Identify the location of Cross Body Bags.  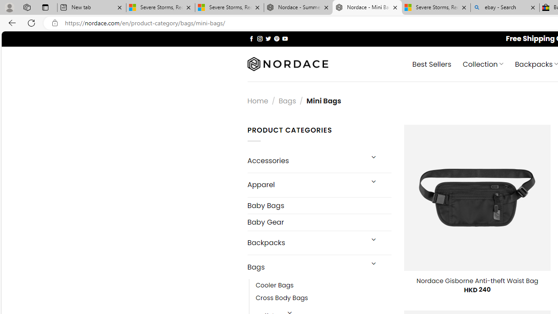
(282, 298).